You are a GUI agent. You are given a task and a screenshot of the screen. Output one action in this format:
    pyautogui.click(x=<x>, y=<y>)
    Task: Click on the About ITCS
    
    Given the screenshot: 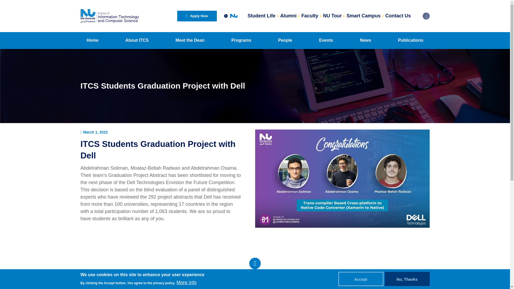 What is the action you would take?
    pyautogui.click(x=137, y=40)
    